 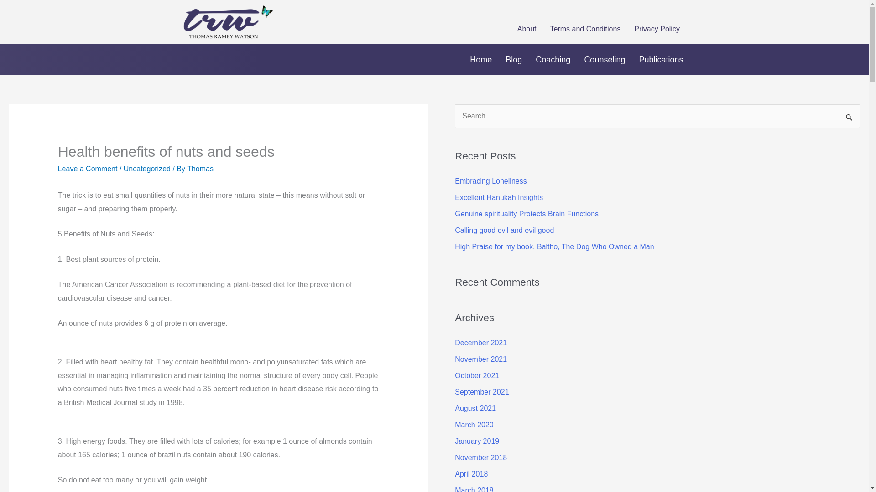 What do you see at coordinates (499, 197) in the screenshot?
I see `Excellent Hanukah Insights` at bounding box center [499, 197].